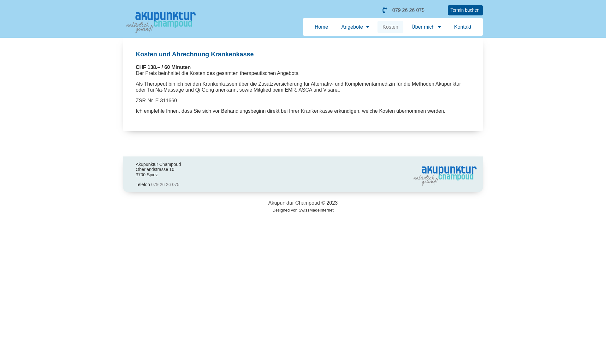 The height and width of the screenshot is (340, 606). I want to click on Kontakt, so click(463, 27).